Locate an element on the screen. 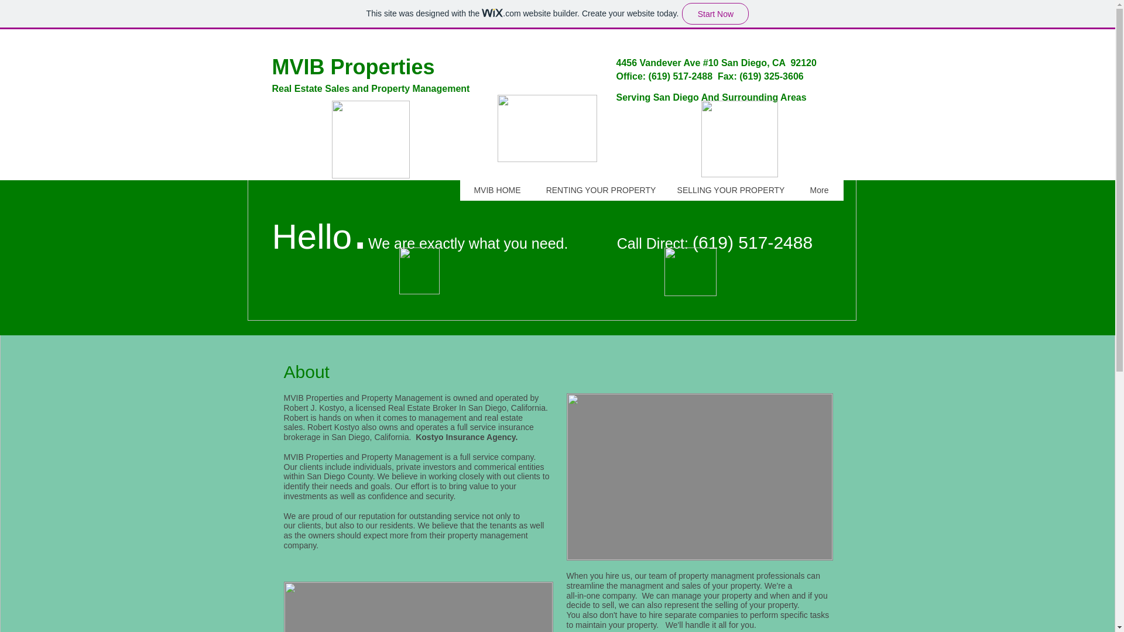  Sold is located at coordinates (699, 476).